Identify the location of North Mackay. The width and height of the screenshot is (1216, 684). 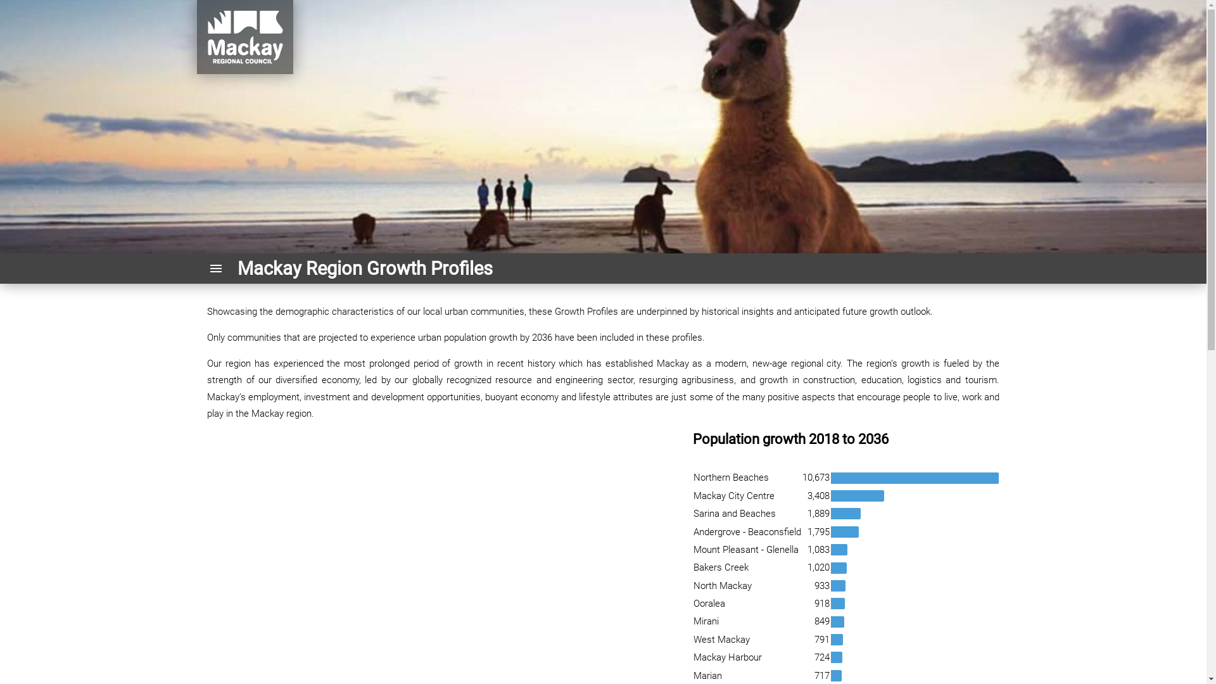
(723, 586).